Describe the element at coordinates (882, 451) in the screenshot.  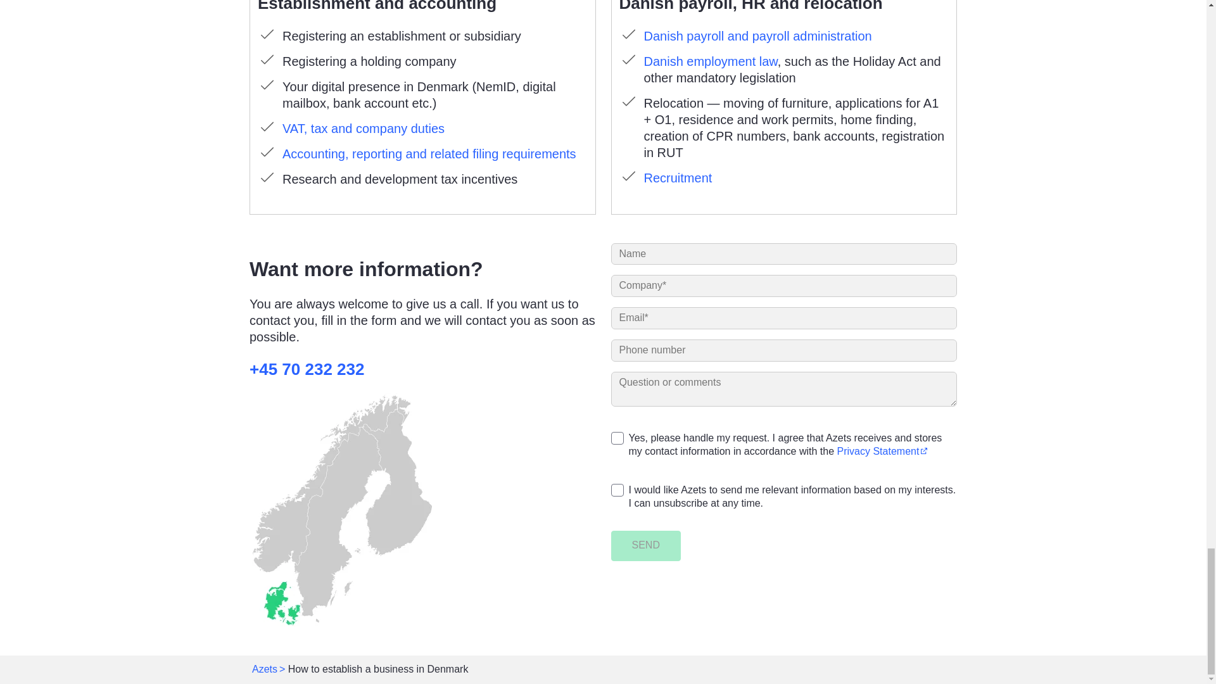
I see `Privacy Statement` at that location.